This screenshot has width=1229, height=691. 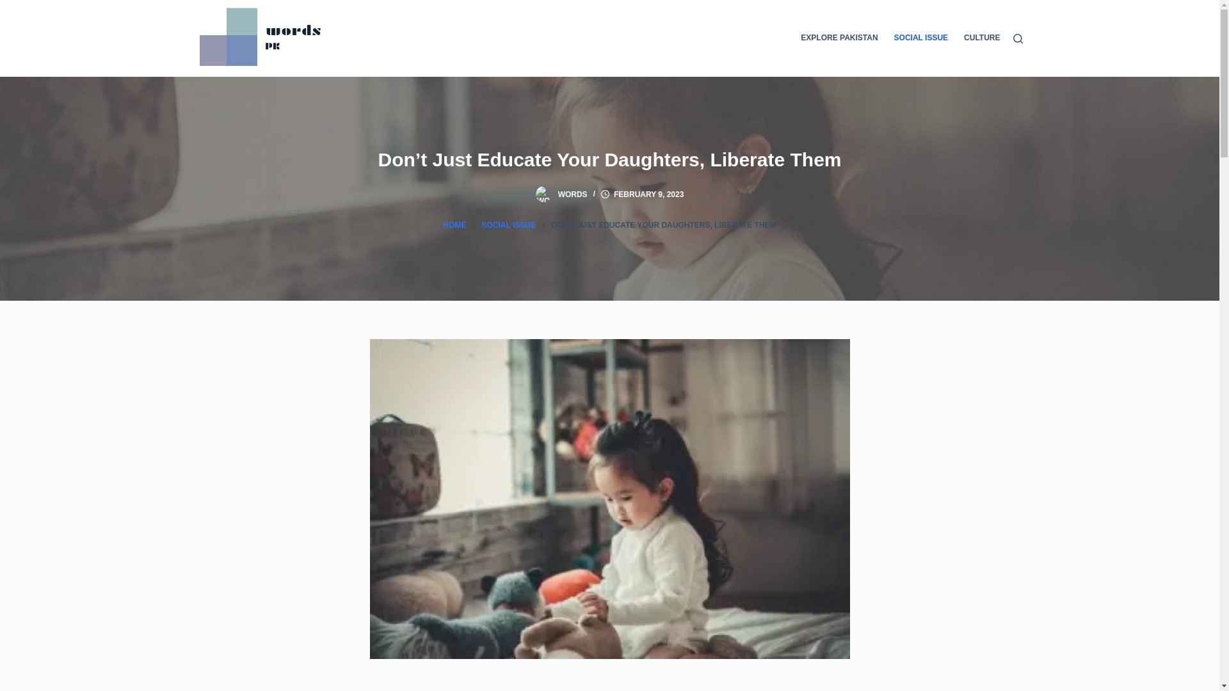 I want to click on Posts by Words, so click(x=572, y=195).